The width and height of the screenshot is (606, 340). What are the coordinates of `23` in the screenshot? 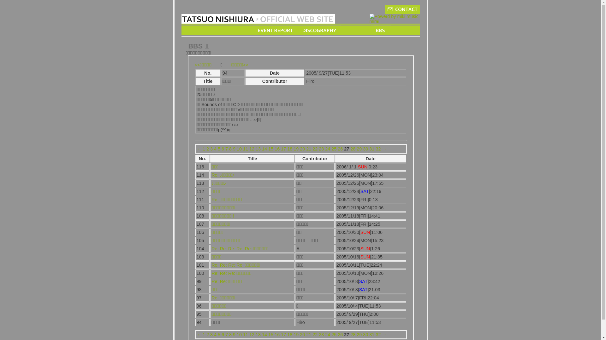 It's located at (321, 335).